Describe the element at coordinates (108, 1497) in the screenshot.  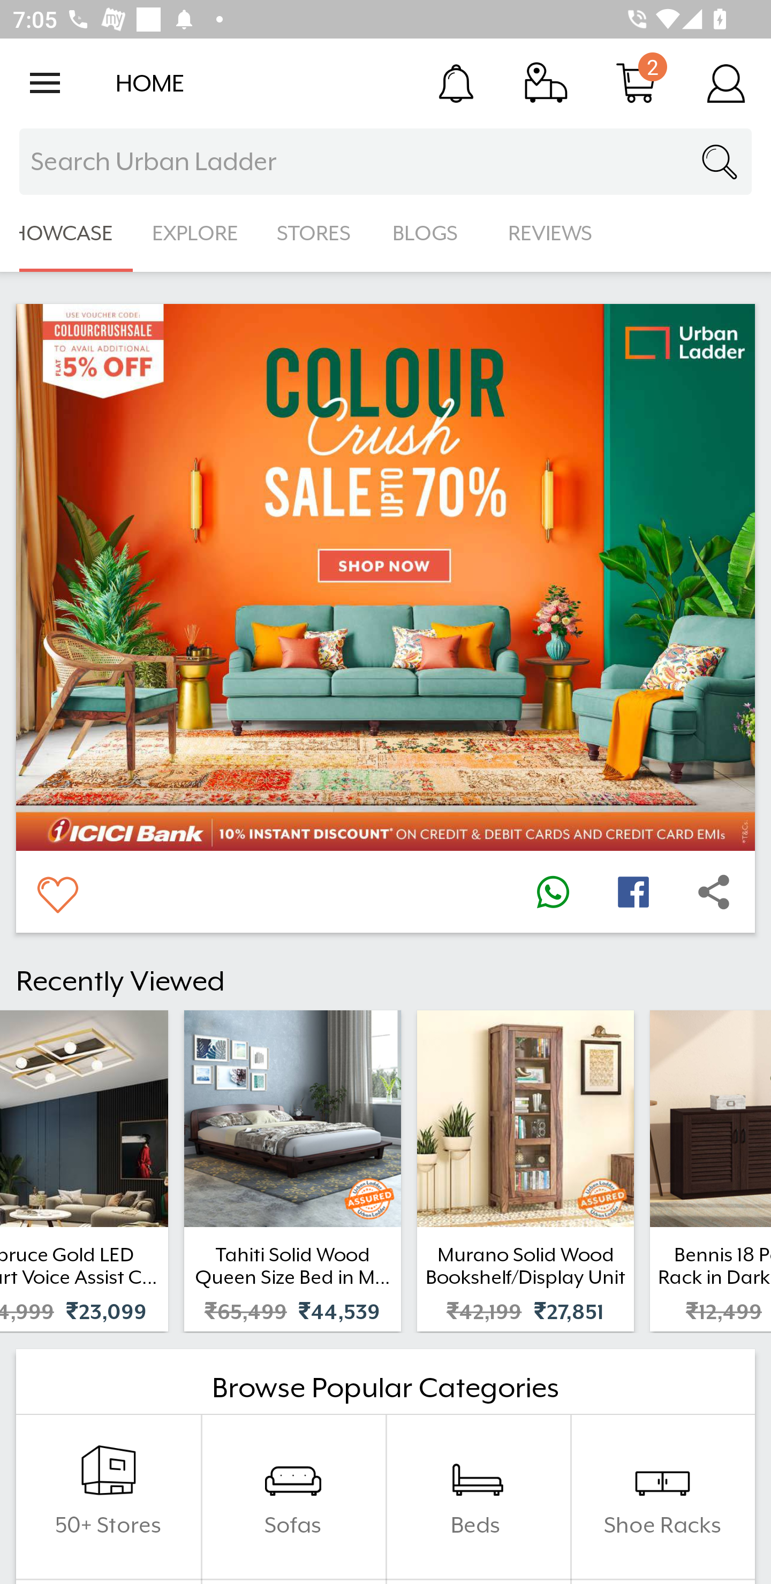
I see `50+ Stores` at that location.